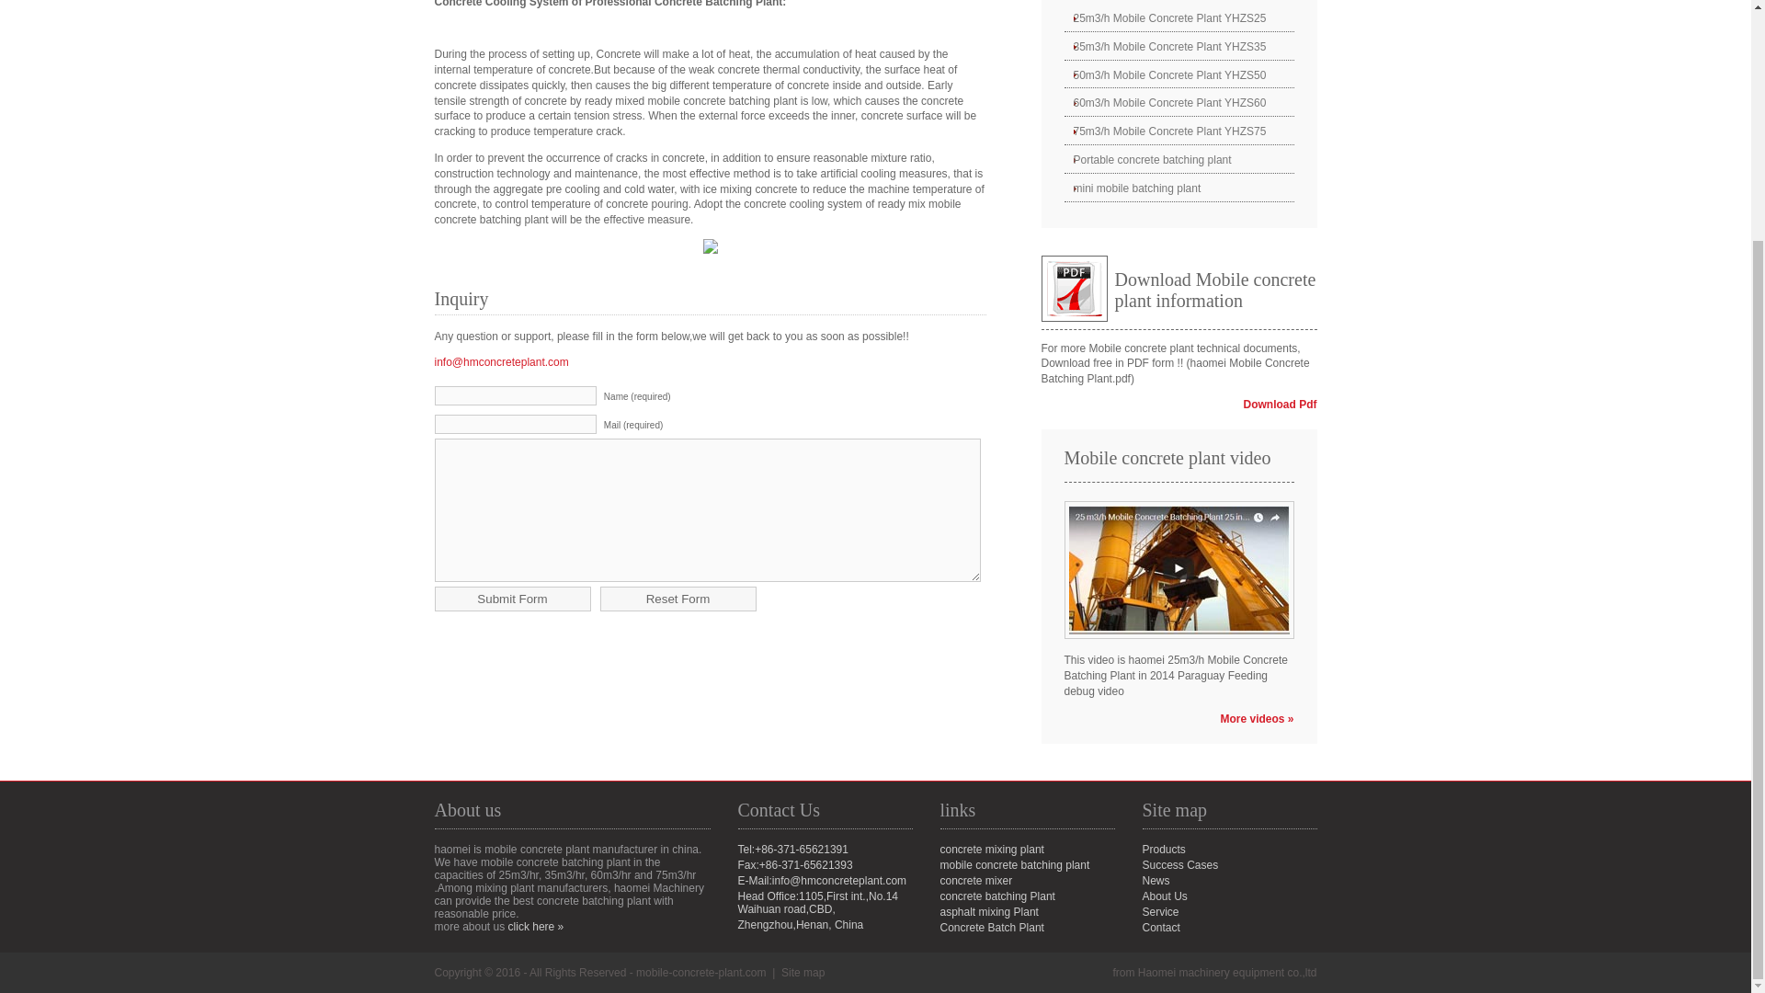  What do you see at coordinates (1179, 131) in the screenshot?
I see `YHZS75 Mobile Concrete Plant` at bounding box center [1179, 131].